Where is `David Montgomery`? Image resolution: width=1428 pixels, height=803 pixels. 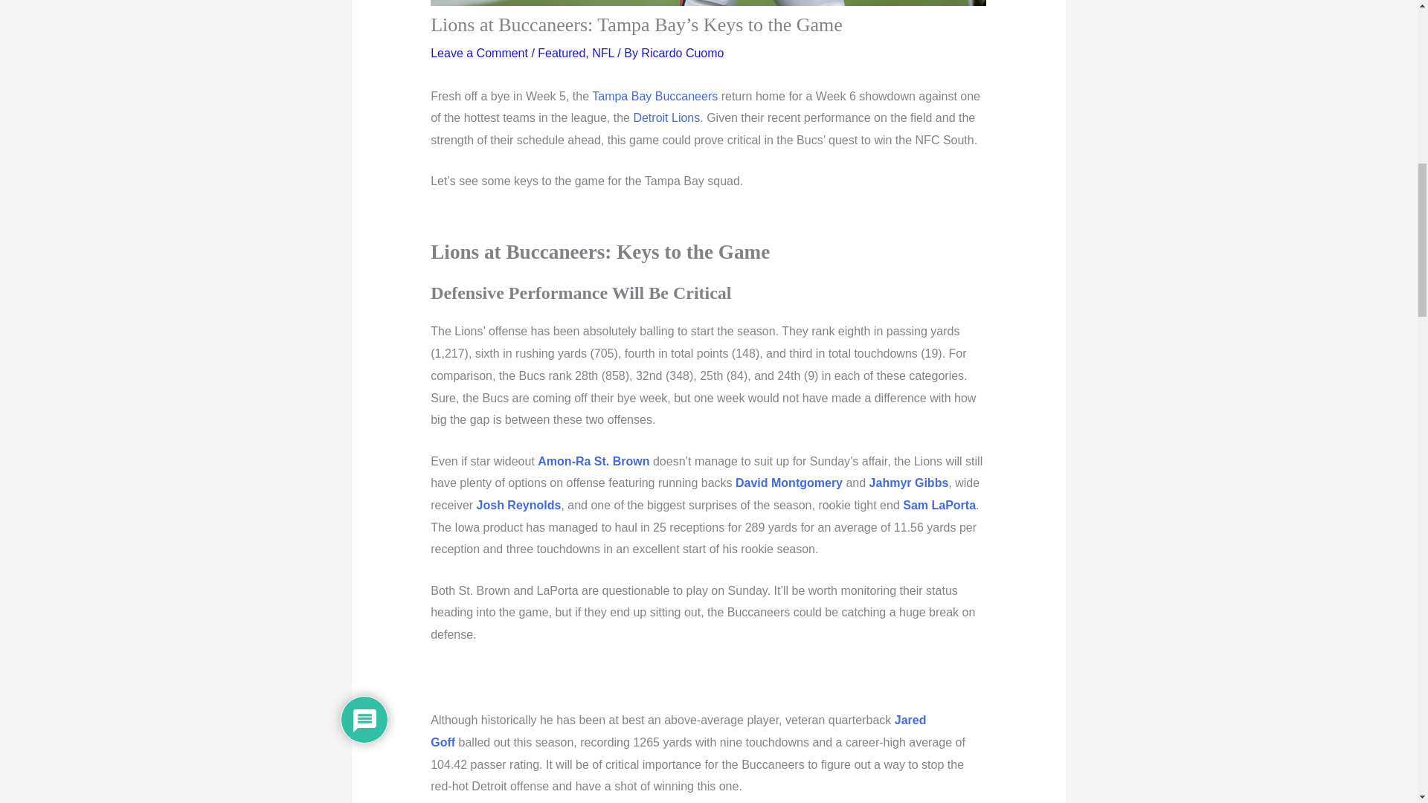
David Montgomery is located at coordinates (788, 483).